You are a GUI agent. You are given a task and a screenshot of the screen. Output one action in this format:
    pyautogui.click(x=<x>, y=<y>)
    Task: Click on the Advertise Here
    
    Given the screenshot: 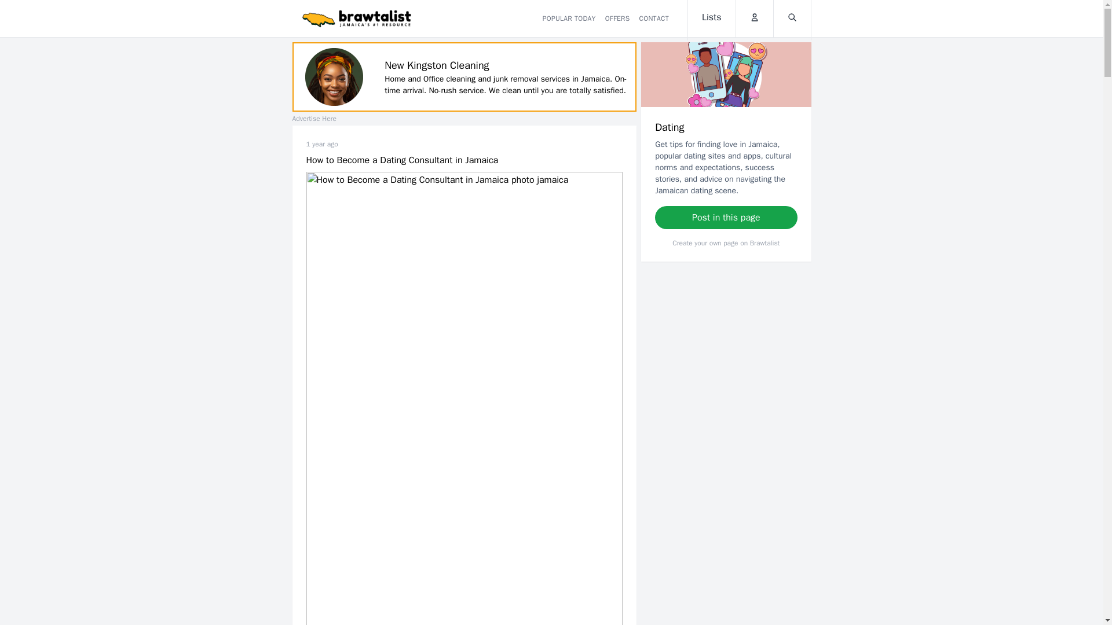 What is the action you would take?
    pyautogui.click(x=313, y=118)
    